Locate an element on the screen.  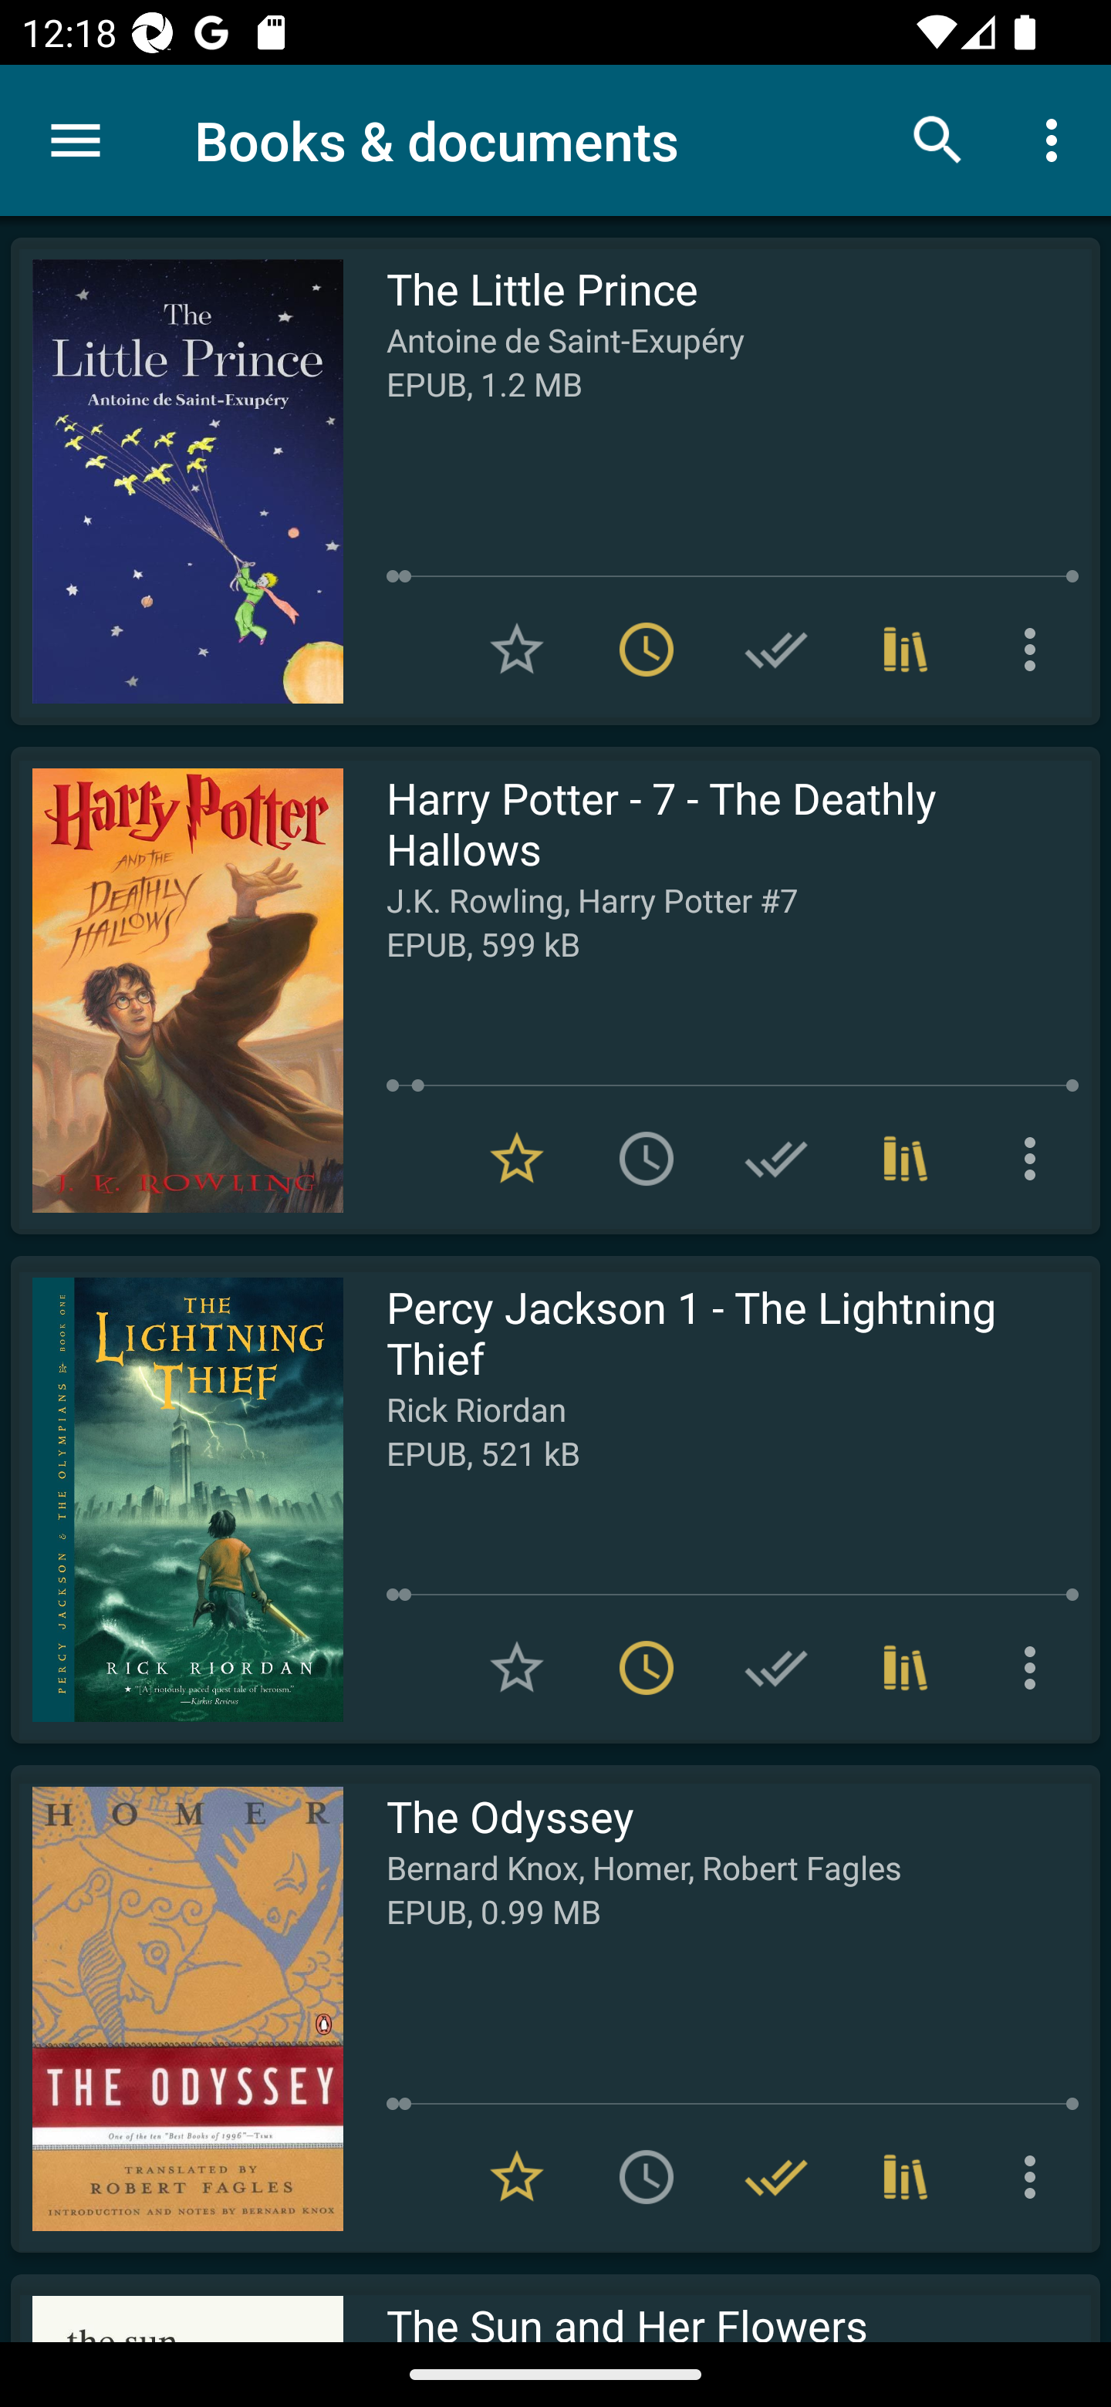
Remove from Favorites is located at coordinates (517, 1157).